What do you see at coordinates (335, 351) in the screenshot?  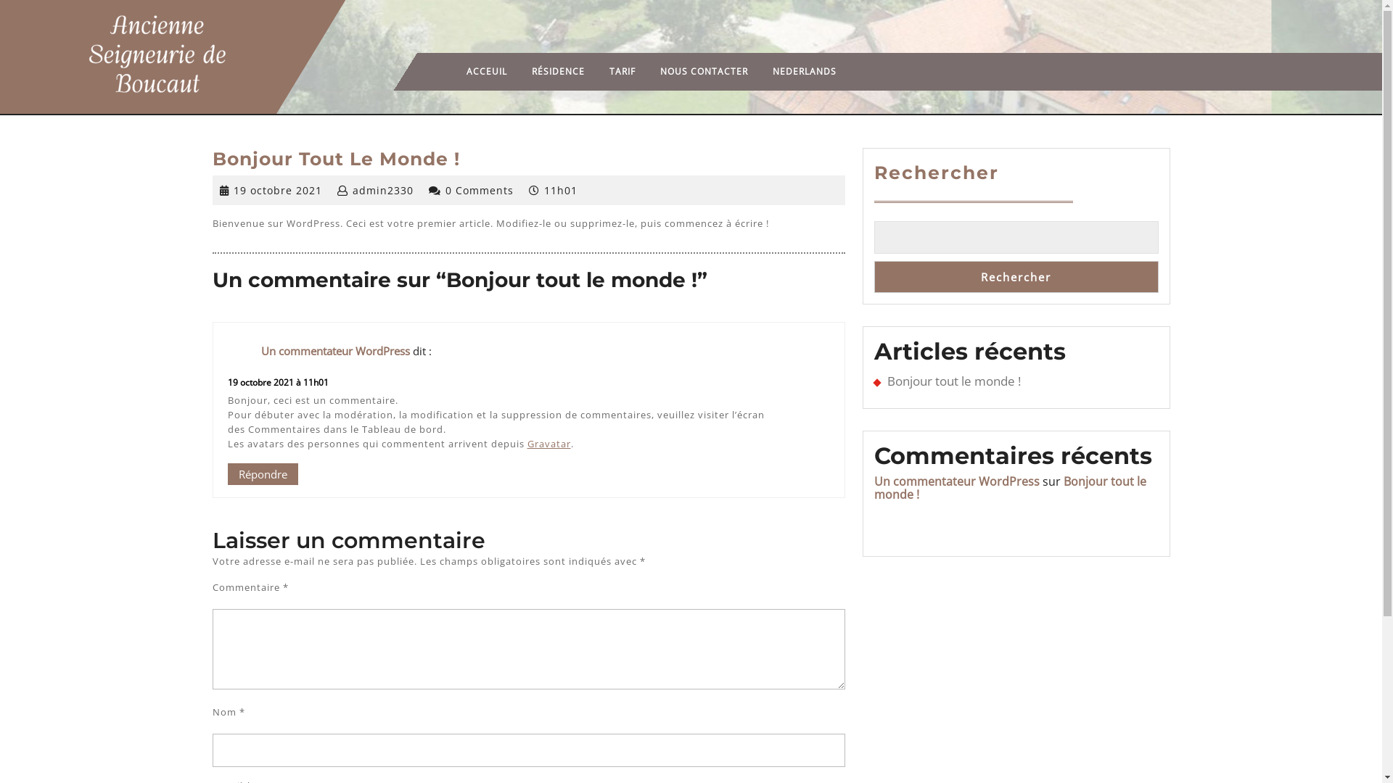 I see `Un commentateur WordPress` at bounding box center [335, 351].